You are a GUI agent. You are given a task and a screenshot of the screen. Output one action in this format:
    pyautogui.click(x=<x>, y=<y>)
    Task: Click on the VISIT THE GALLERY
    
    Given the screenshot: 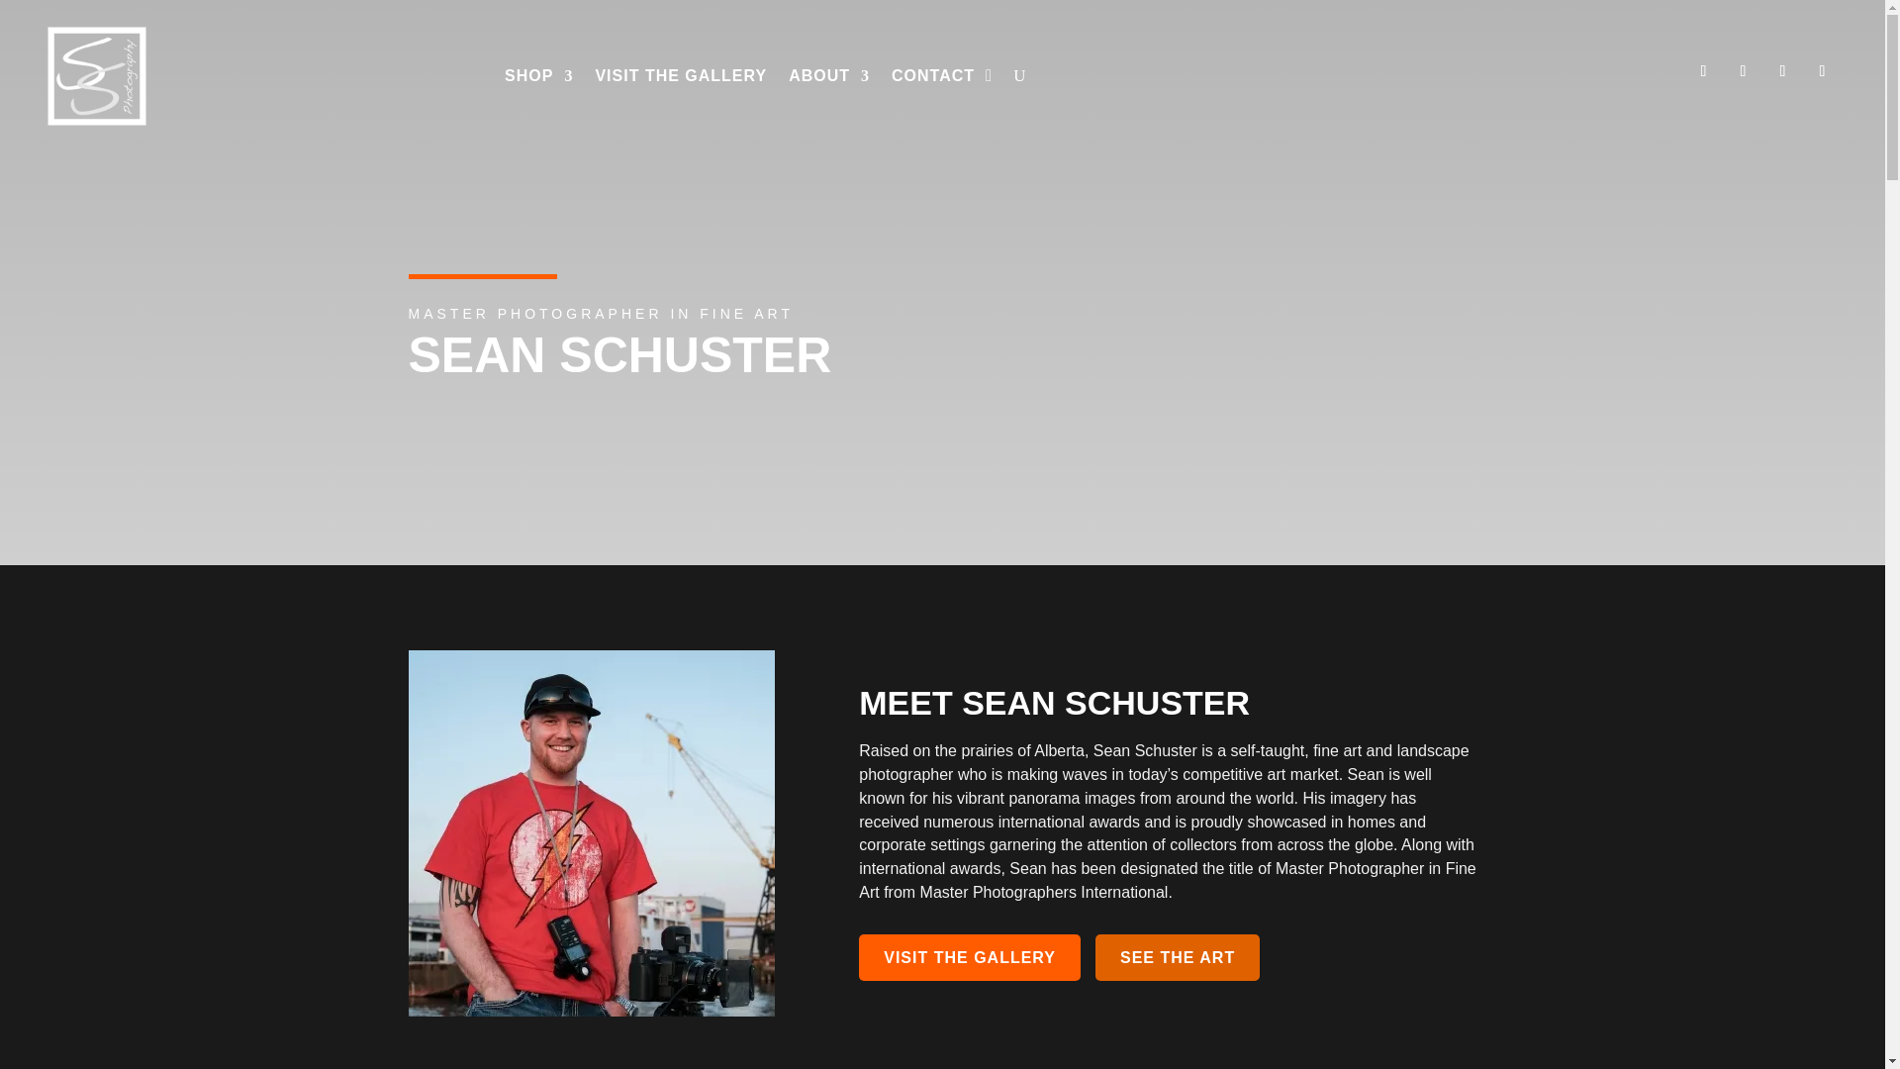 What is the action you would take?
    pyautogui.click(x=970, y=957)
    